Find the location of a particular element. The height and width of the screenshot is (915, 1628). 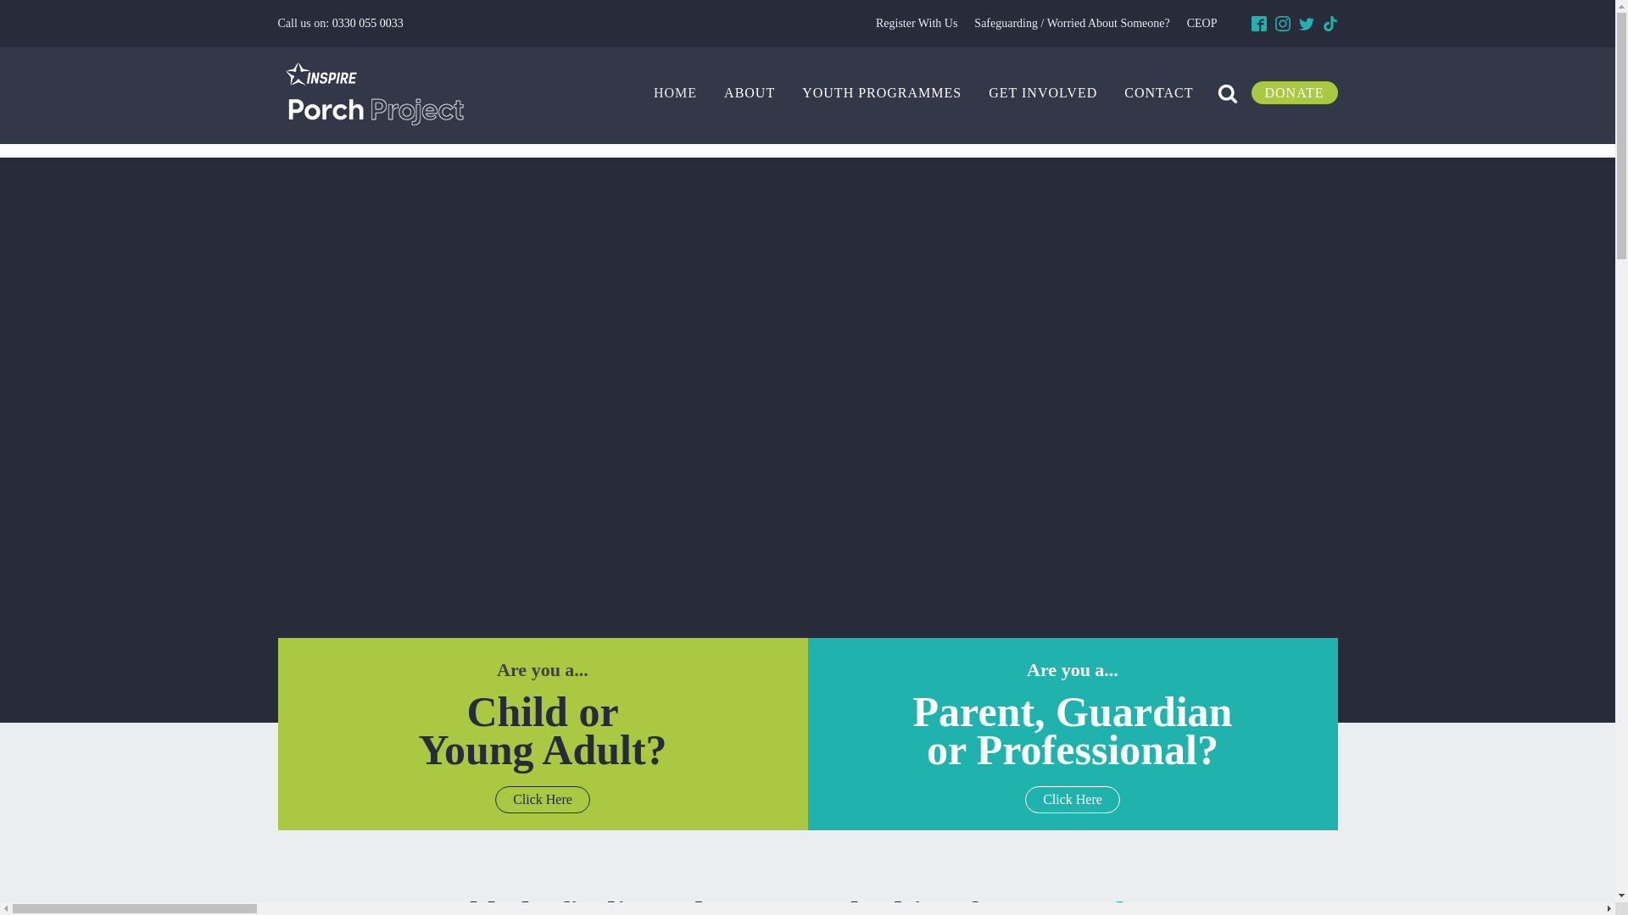

HOME is located at coordinates (675, 93).